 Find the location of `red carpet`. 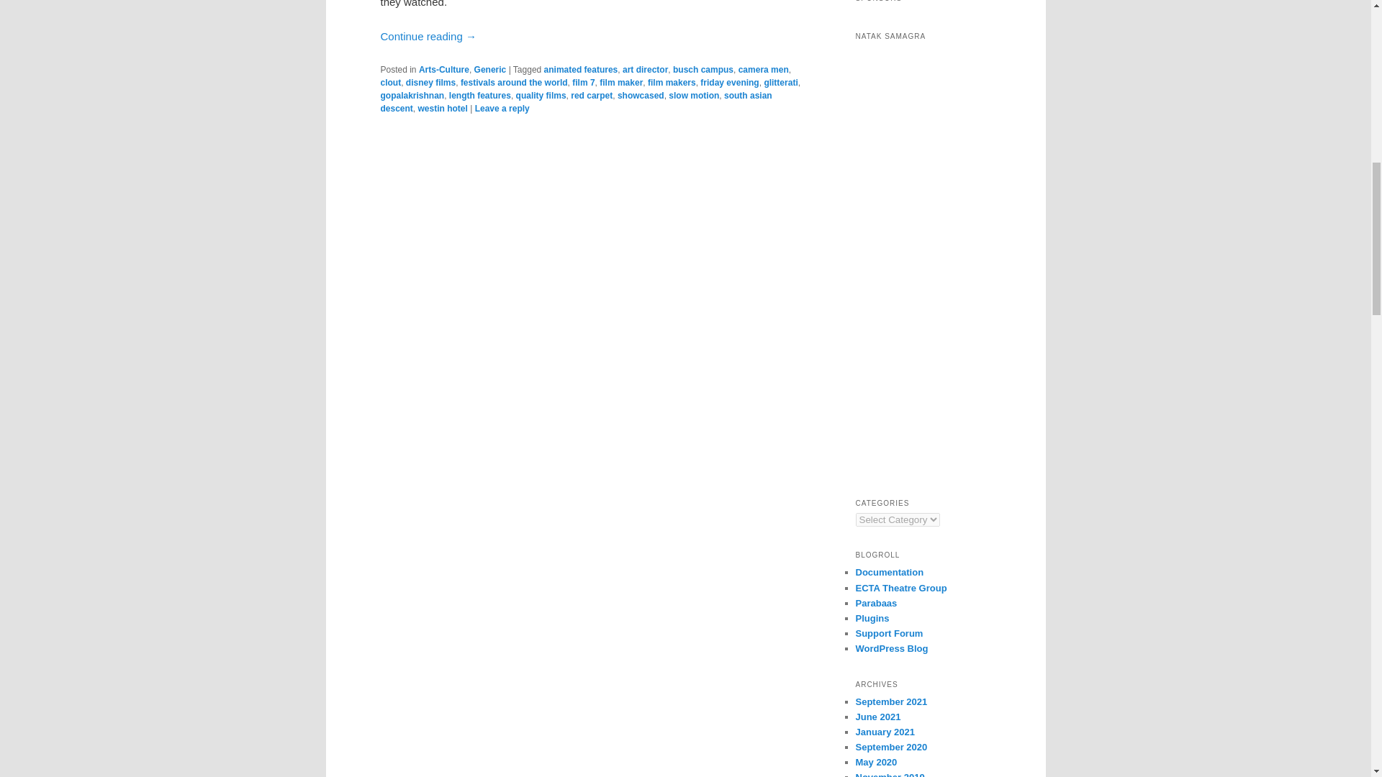

red carpet is located at coordinates (591, 96).